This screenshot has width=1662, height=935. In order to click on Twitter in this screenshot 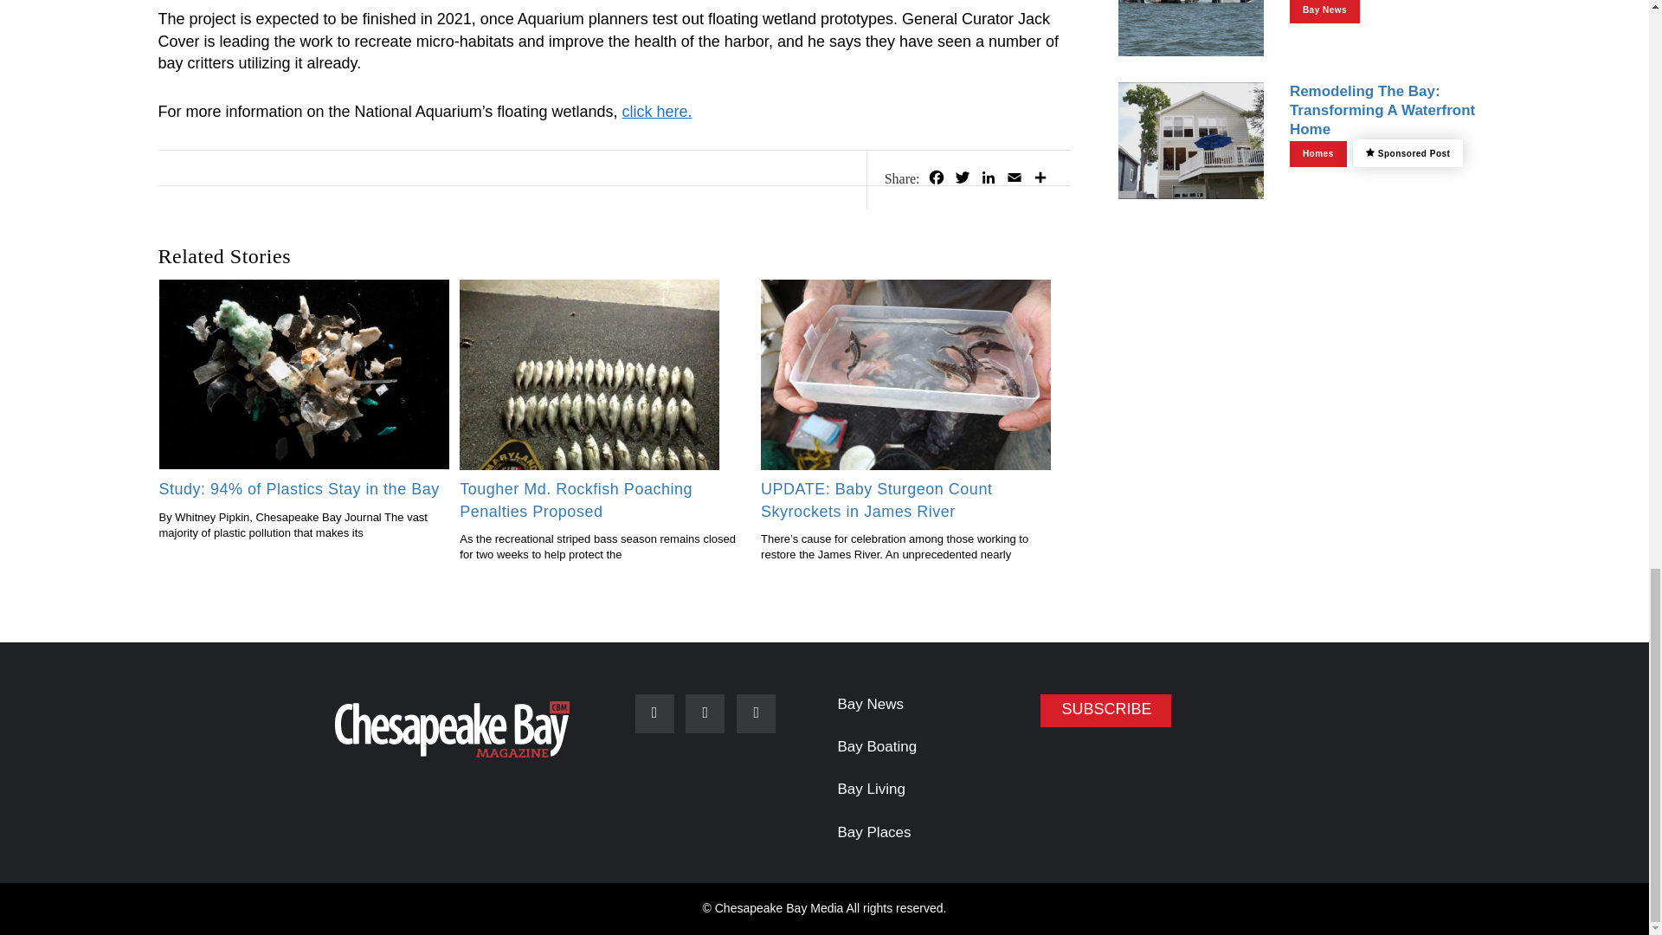, I will do `click(961, 180)`.